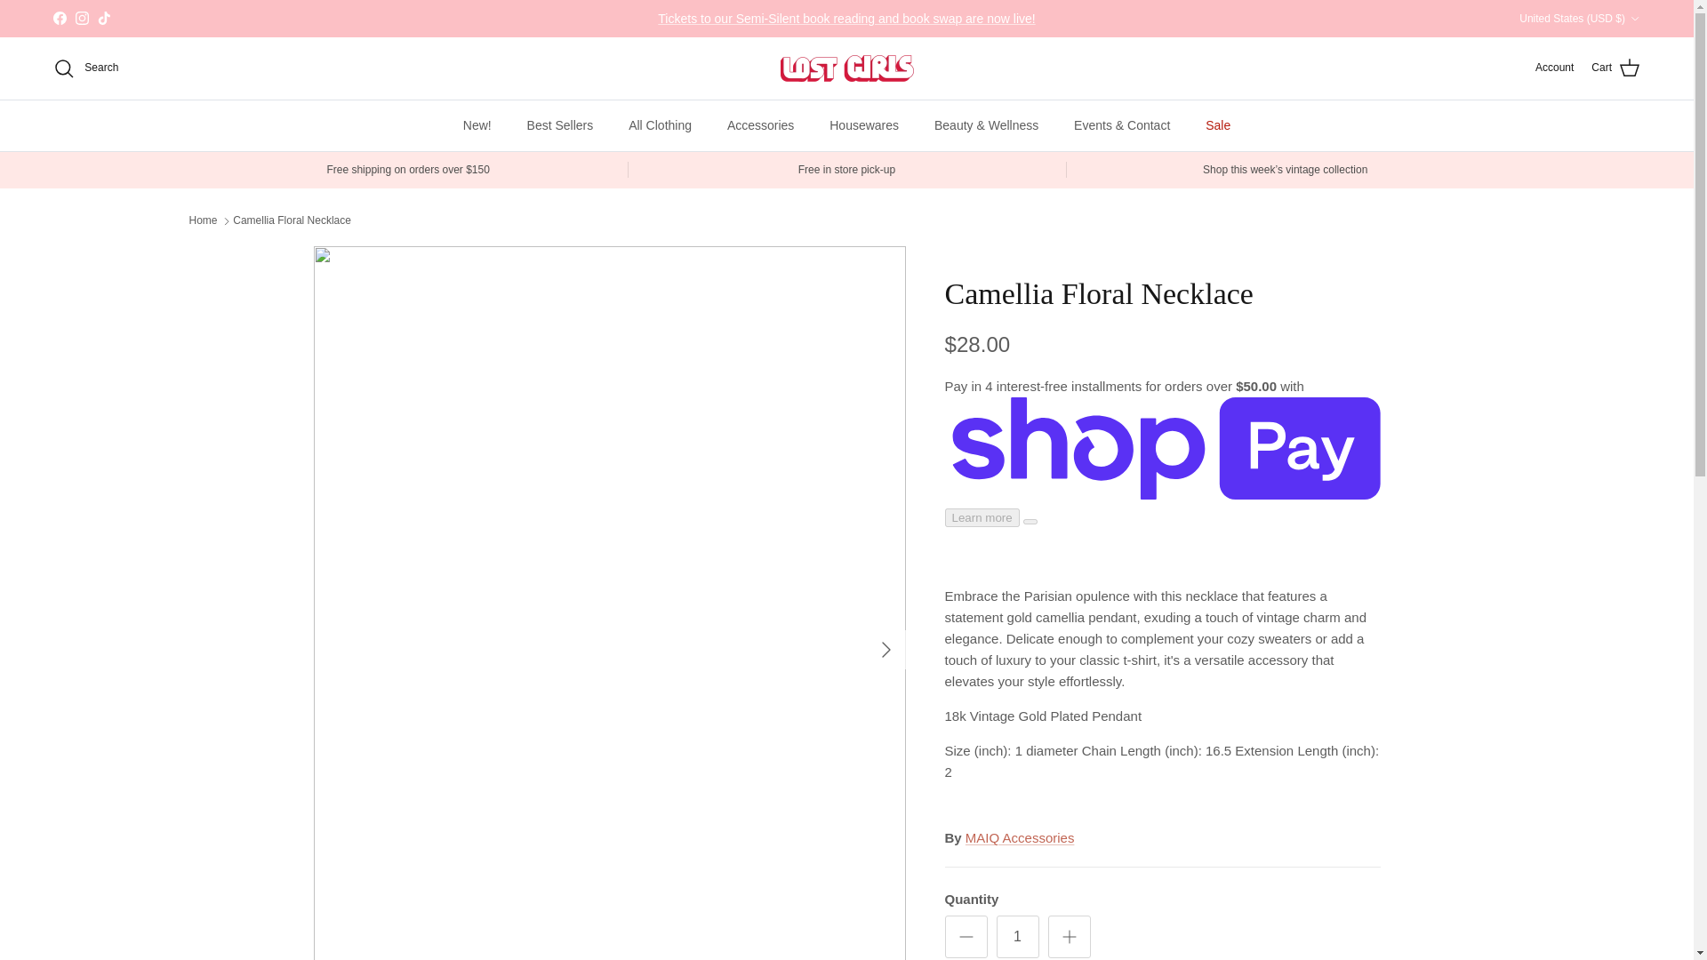 The height and width of the screenshot is (960, 1707). What do you see at coordinates (1016, 937) in the screenshot?
I see `1` at bounding box center [1016, 937].